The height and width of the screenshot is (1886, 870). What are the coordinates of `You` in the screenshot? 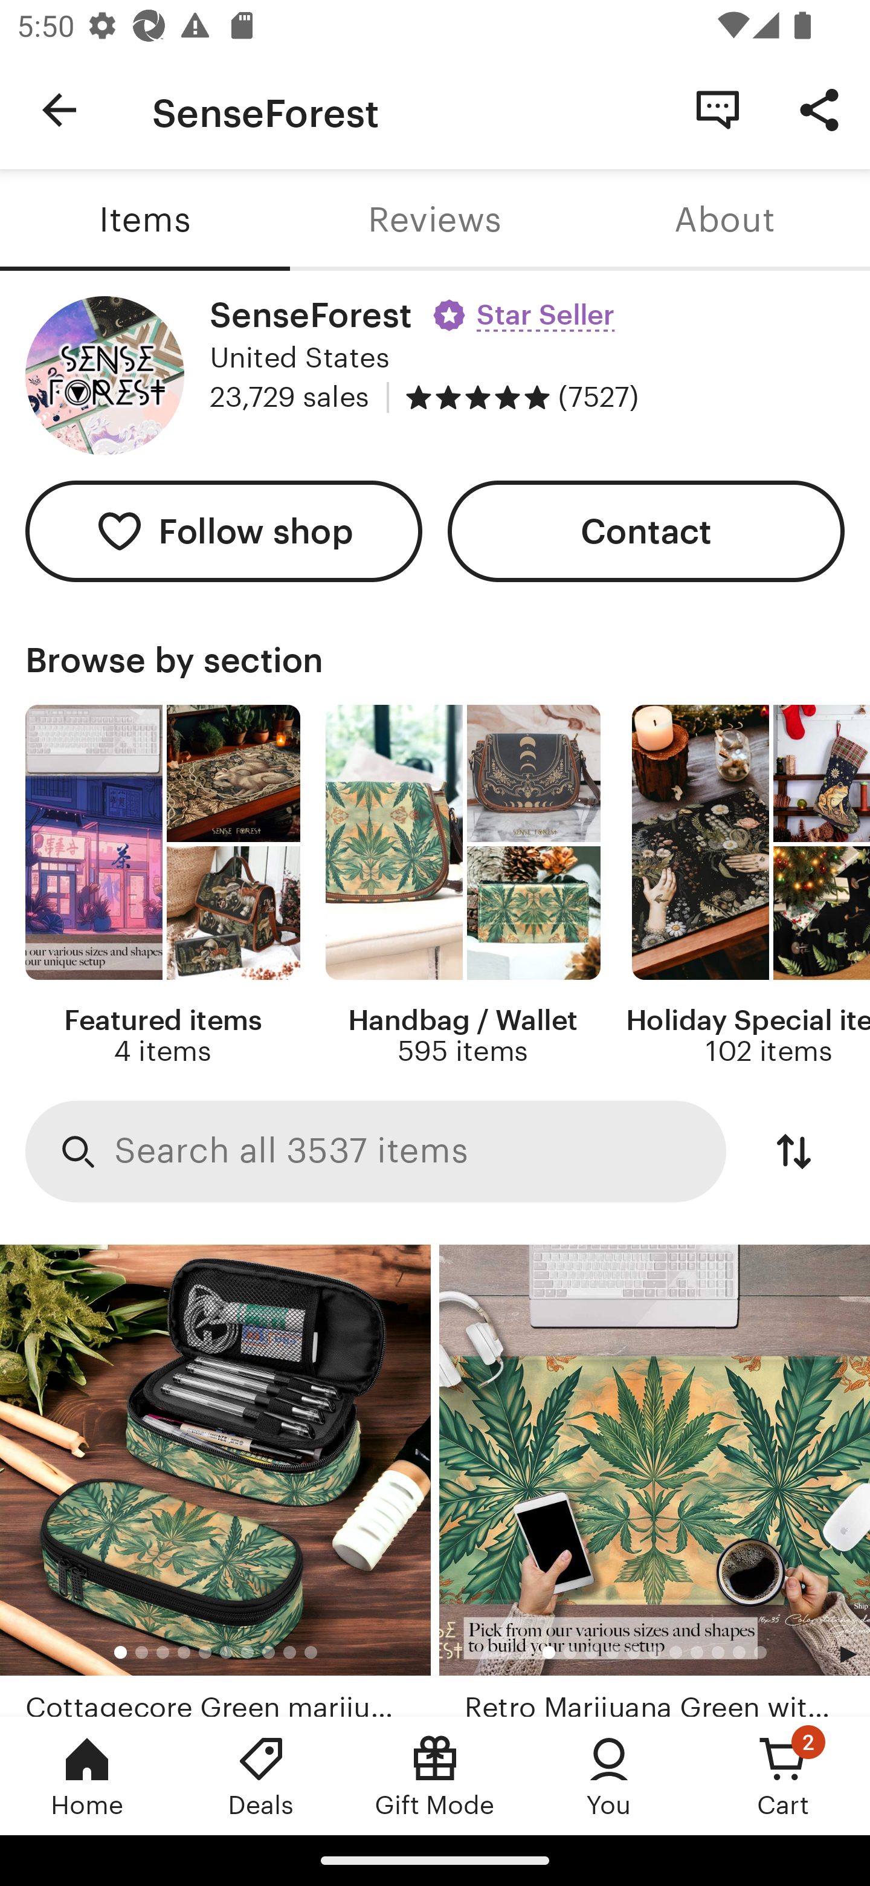 It's located at (609, 1775).